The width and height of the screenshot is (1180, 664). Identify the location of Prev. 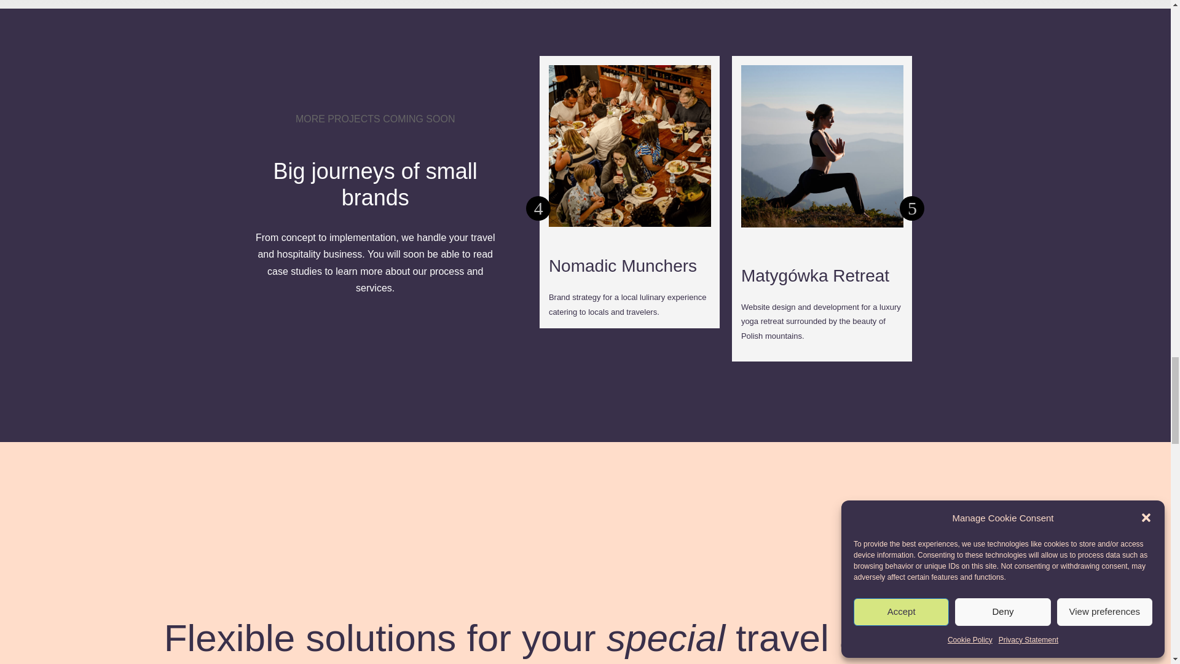
(538, 208).